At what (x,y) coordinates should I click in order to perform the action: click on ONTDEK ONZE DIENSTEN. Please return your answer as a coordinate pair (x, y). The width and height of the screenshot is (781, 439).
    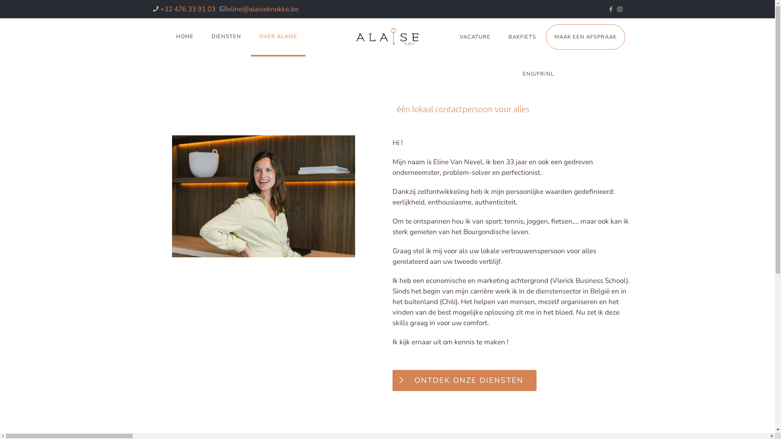
    Looking at the image, I should click on (465, 380).